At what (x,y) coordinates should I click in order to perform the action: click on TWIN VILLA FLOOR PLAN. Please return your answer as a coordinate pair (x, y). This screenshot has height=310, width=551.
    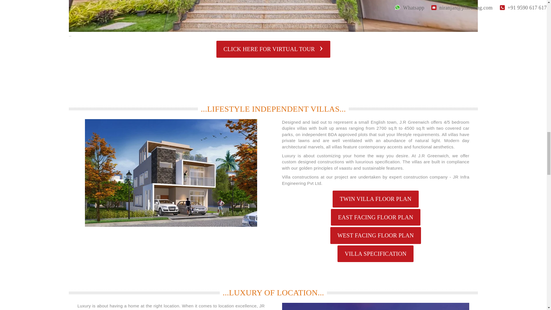
    Looking at the image, I should click on (376, 199).